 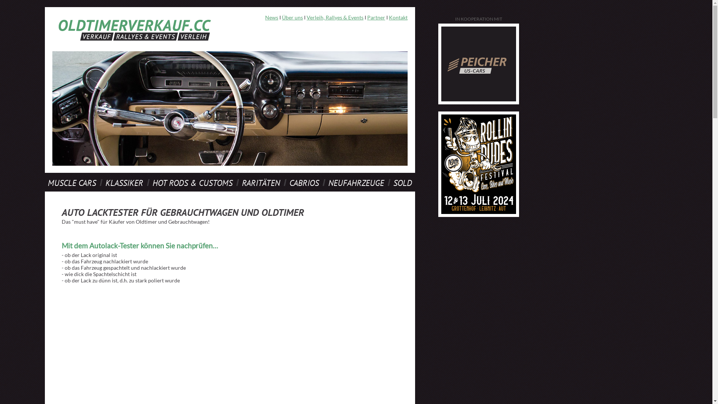 What do you see at coordinates (319, 347) in the screenshot?
I see `YouTube video player` at bounding box center [319, 347].